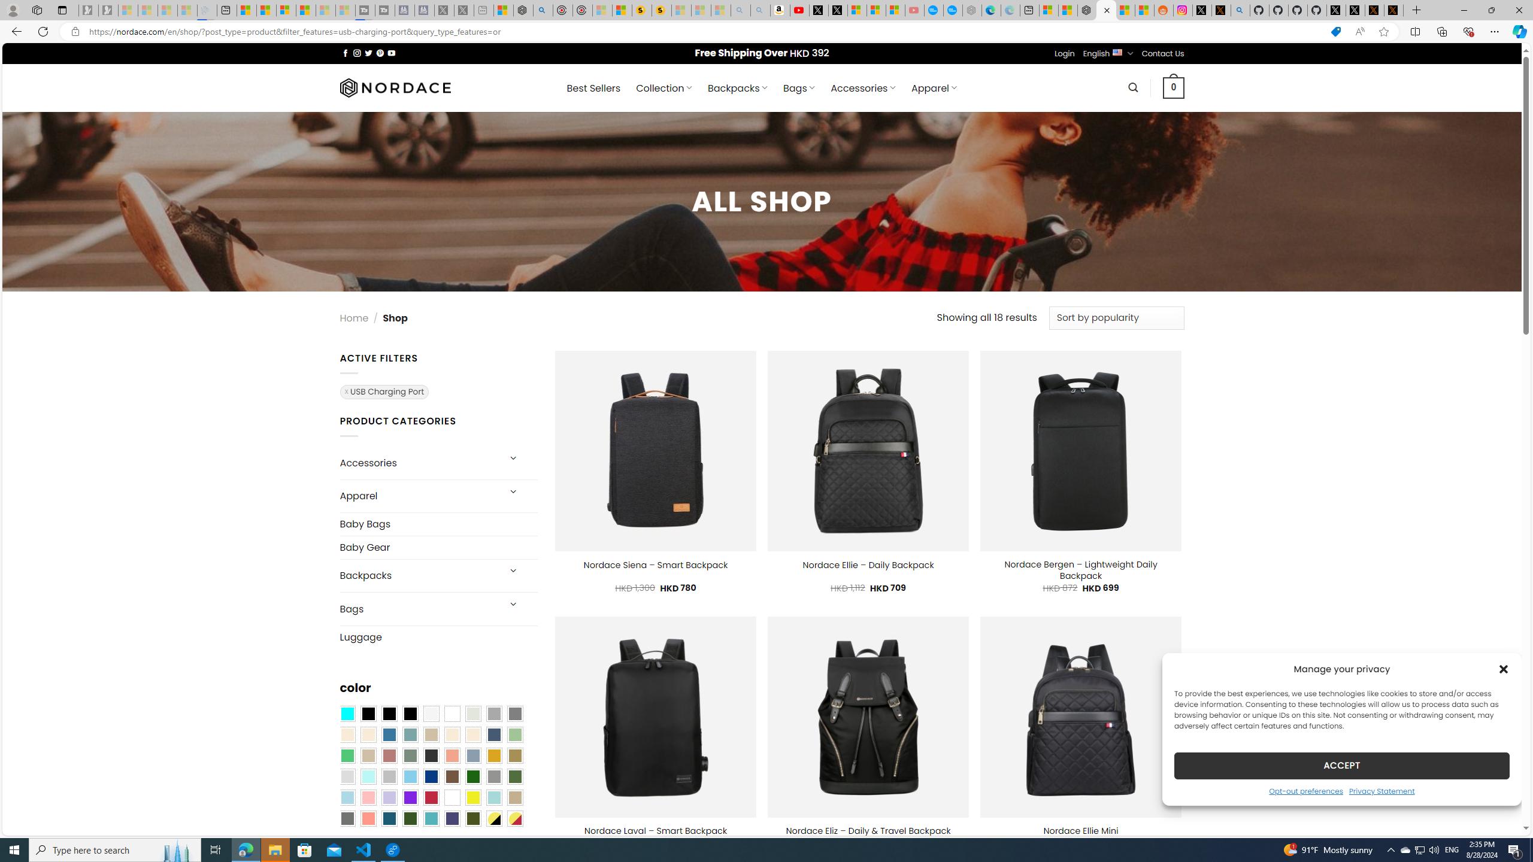 The width and height of the screenshot is (1533, 862). Describe the element at coordinates (1335, 10) in the screenshot. I see `Profile / X` at that location.